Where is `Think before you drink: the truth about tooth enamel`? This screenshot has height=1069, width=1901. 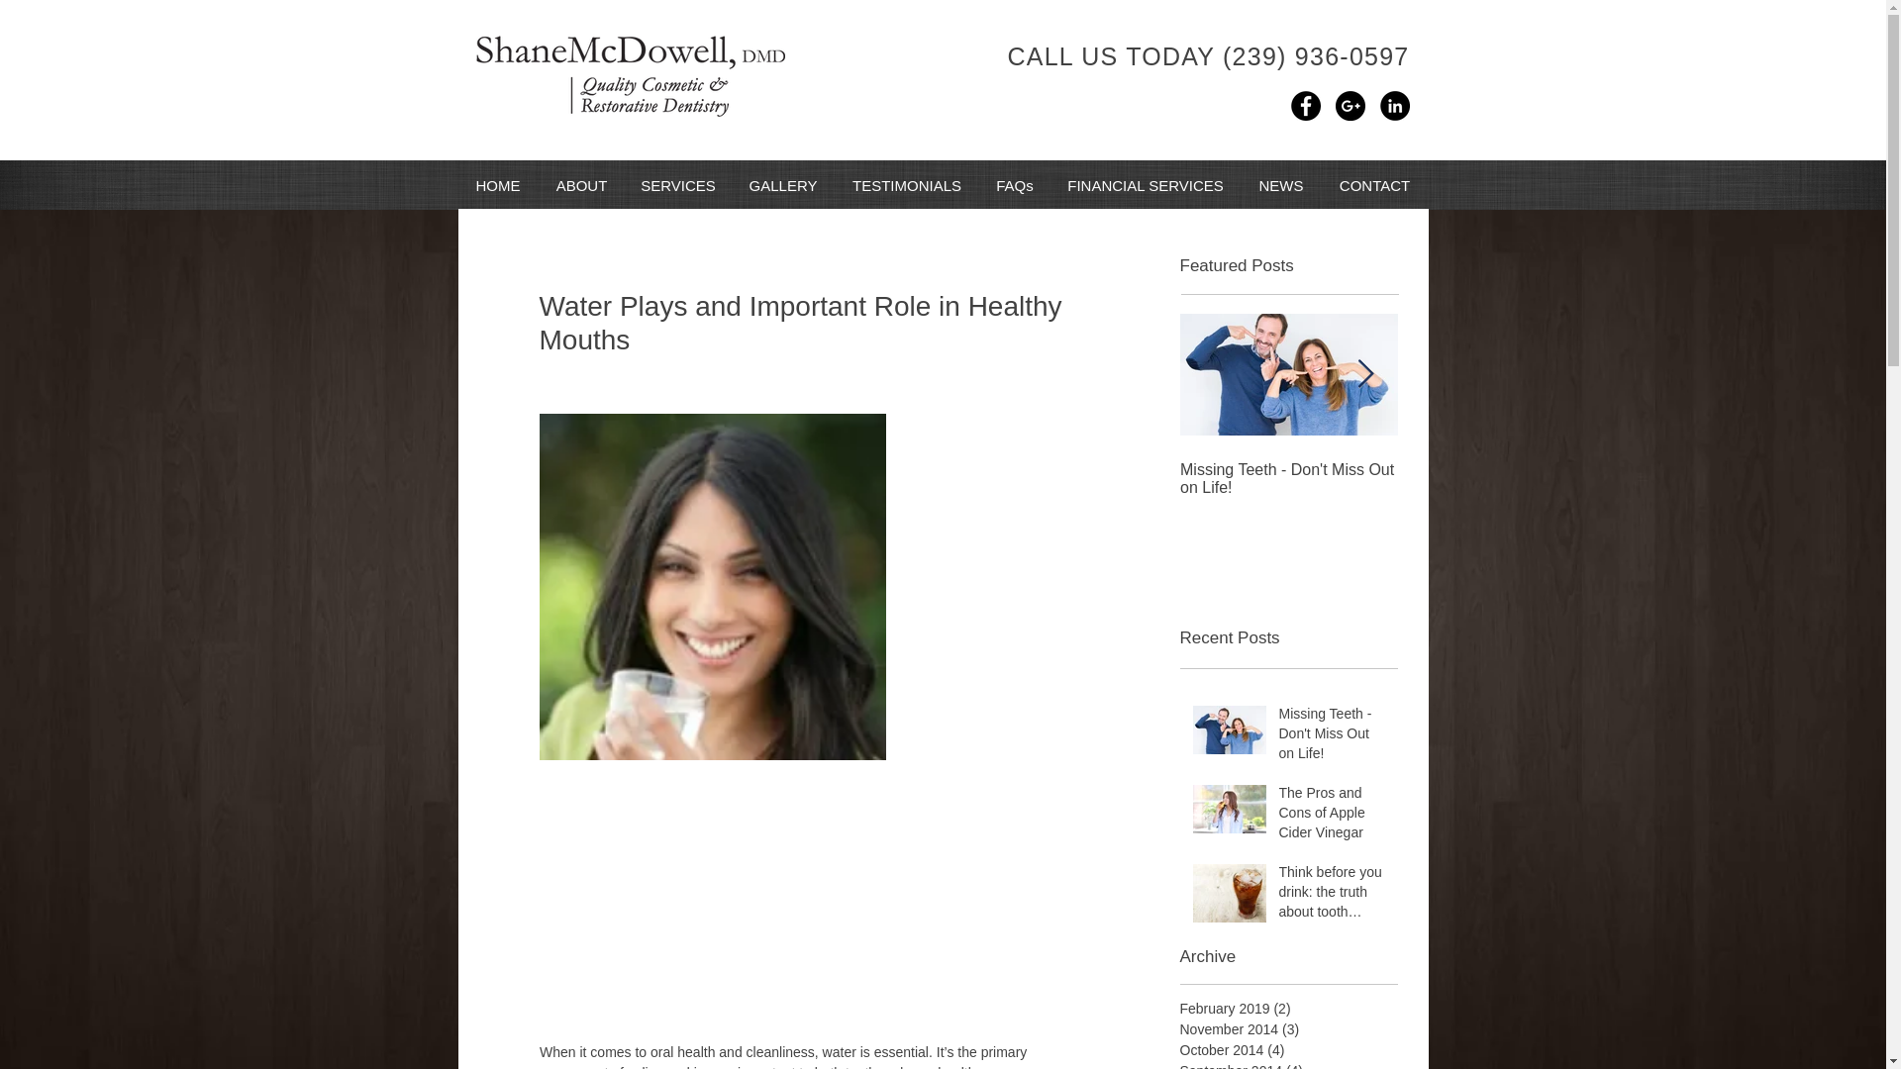 Think before you drink: the truth about tooth enamel is located at coordinates (1333, 895).